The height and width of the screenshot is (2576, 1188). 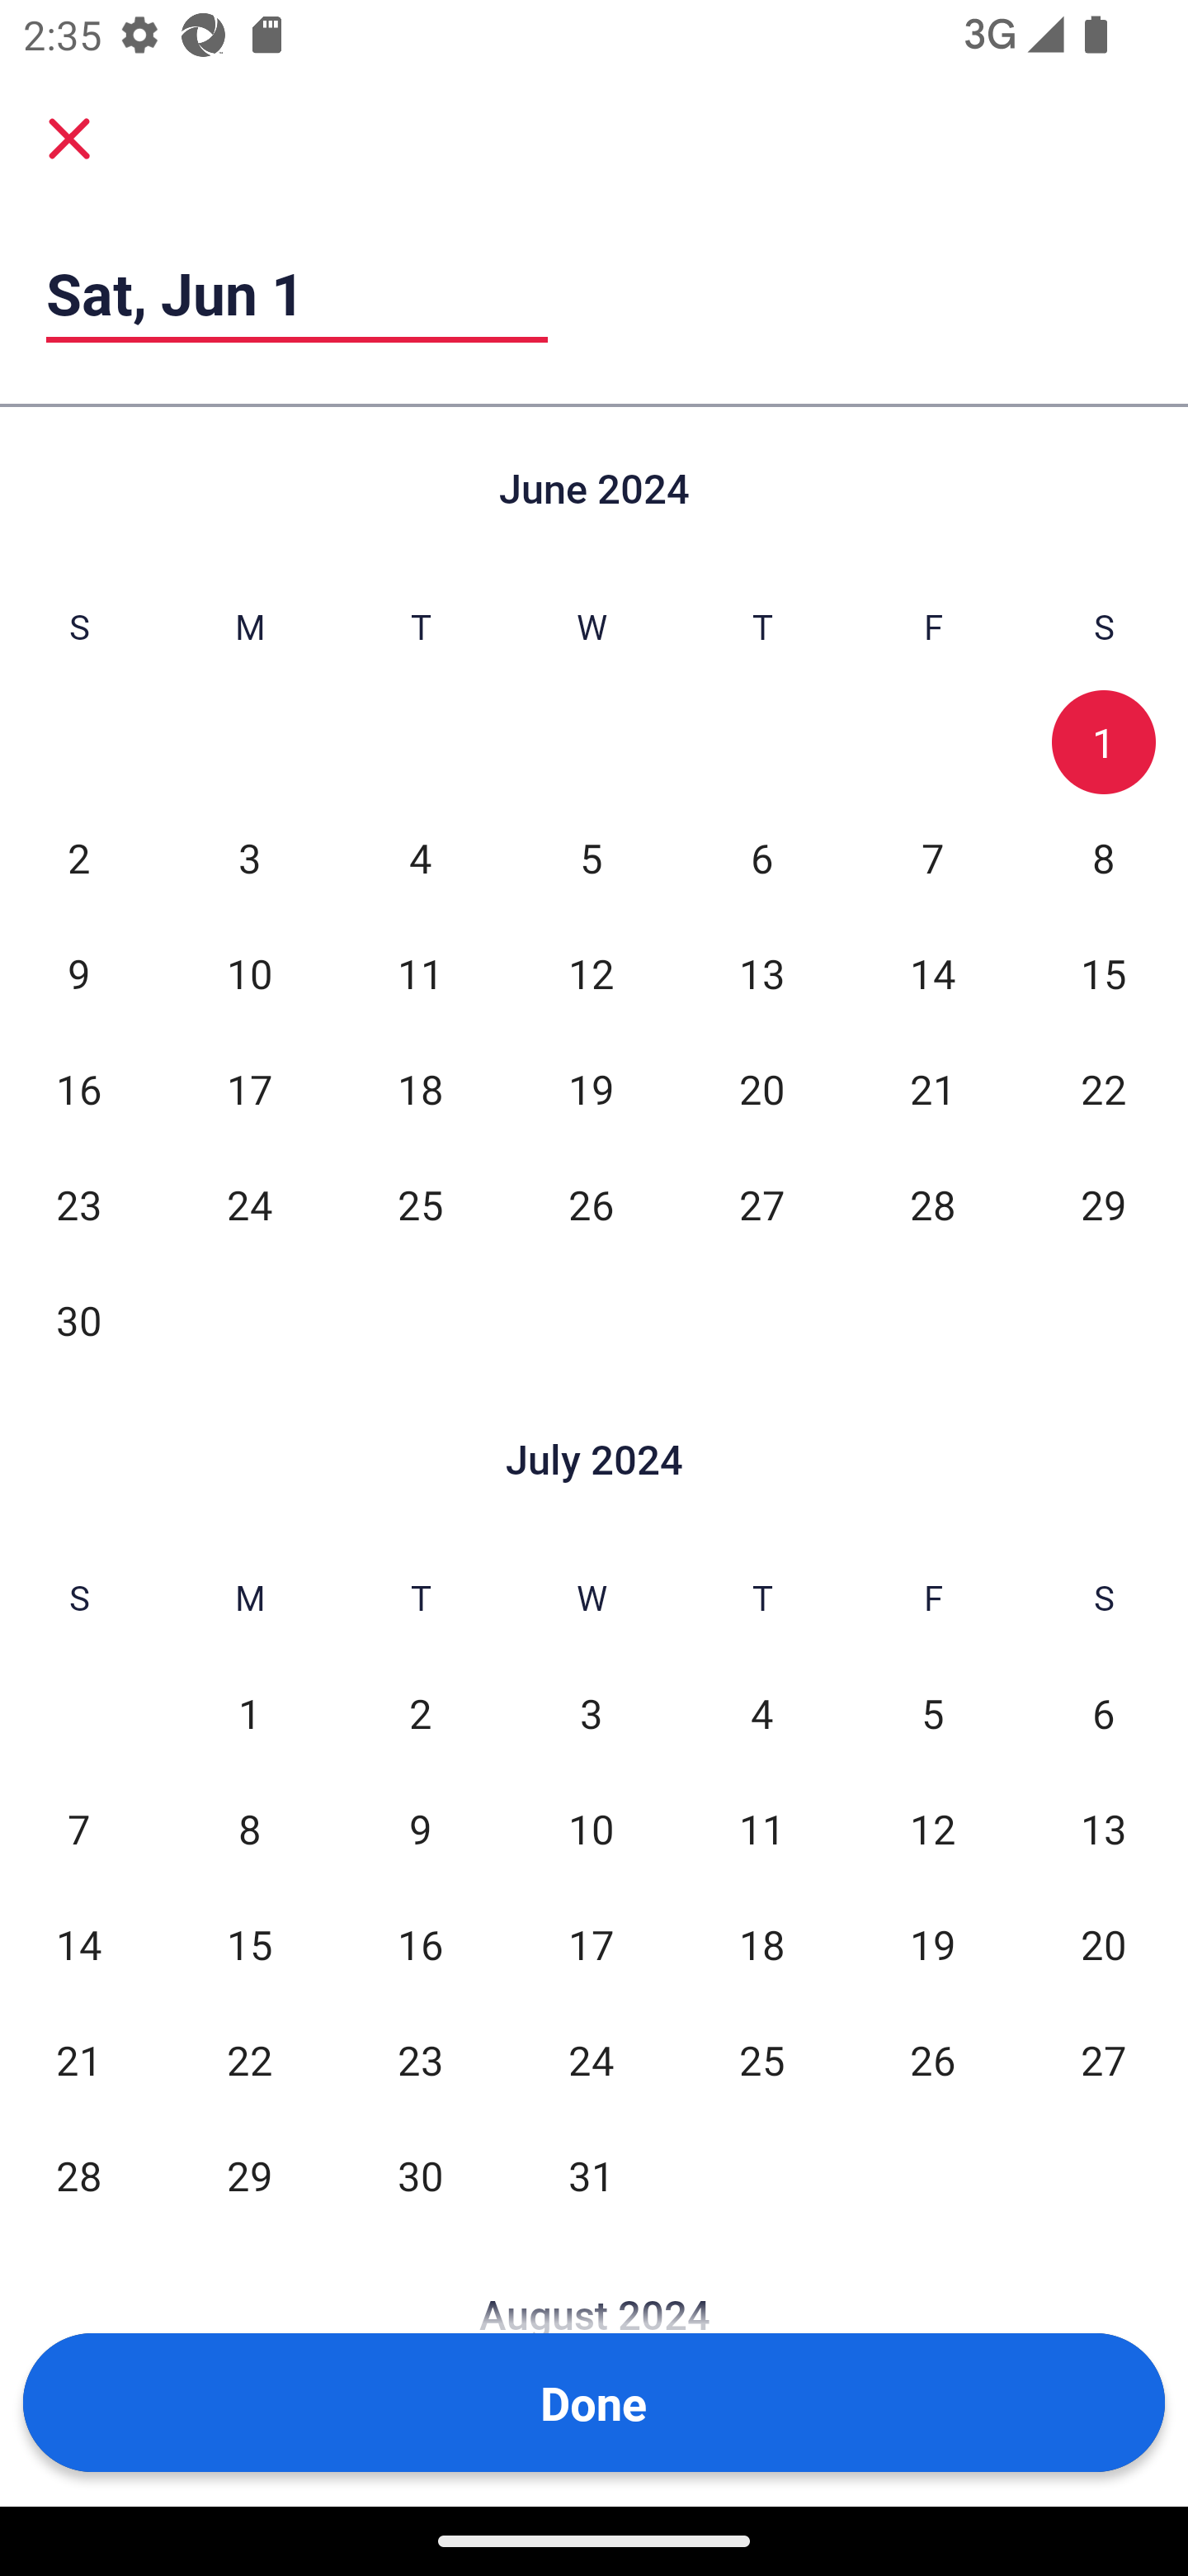 What do you see at coordinates (1104, 1088) in the screenshot?
I see `22 Sat, Jun 22, Not Selected` at bounding box center [1104, 1088].